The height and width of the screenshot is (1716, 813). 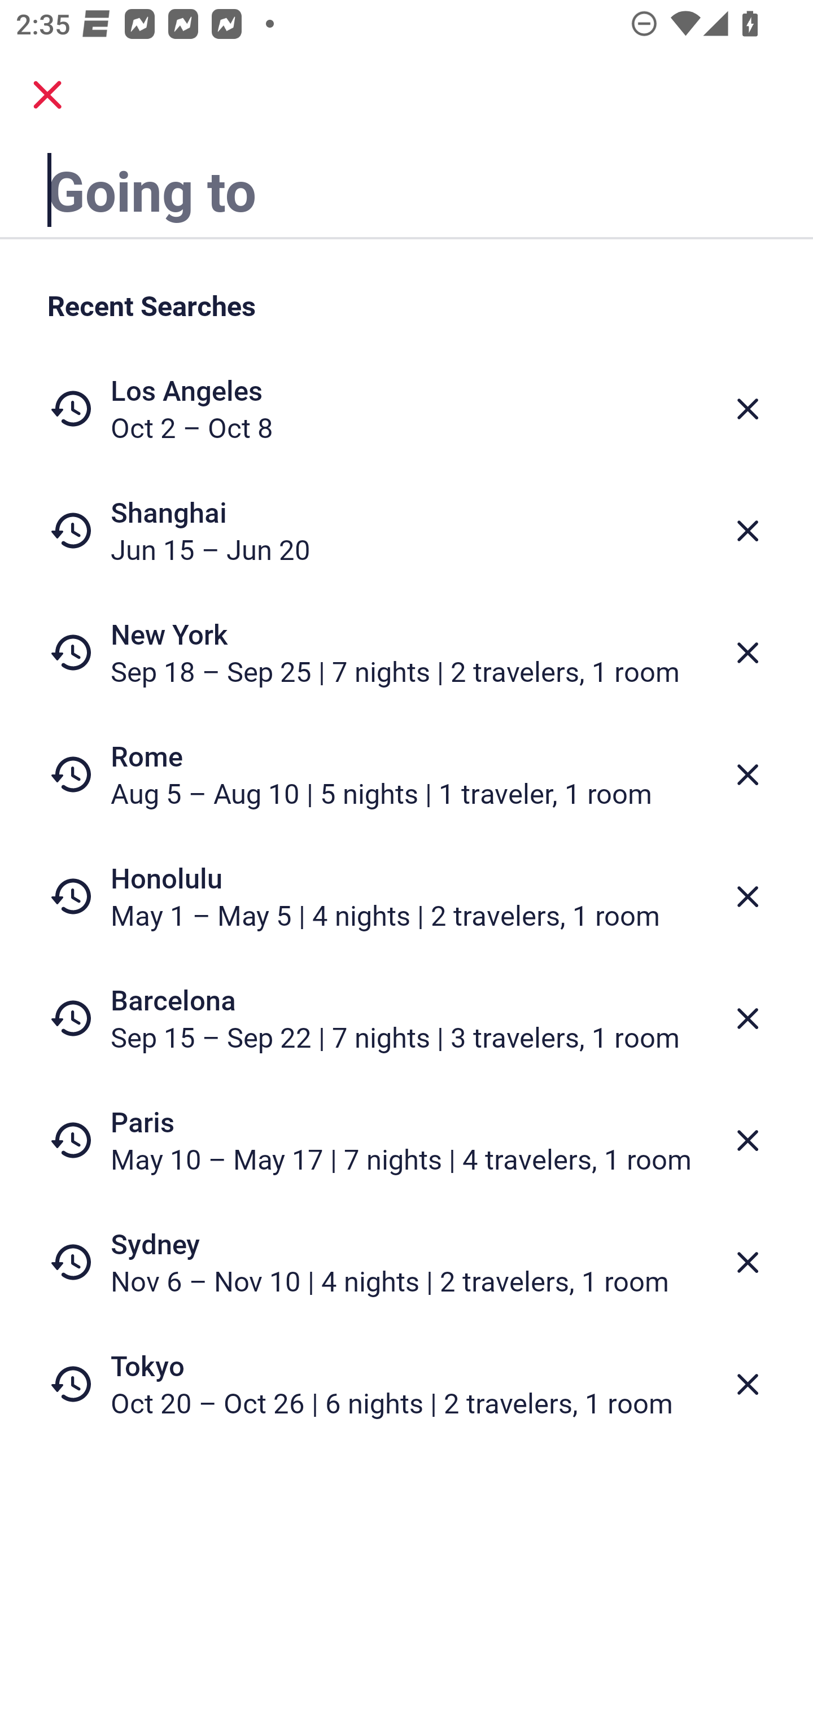 I want to click on close., so click(x=47, y=95).